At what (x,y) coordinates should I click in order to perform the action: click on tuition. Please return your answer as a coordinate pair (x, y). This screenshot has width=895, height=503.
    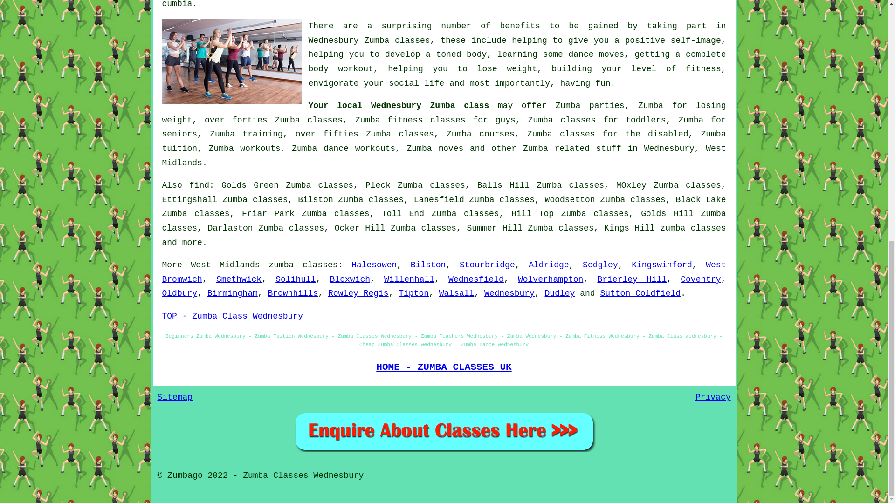
    Looking at the image, I should click on (180, 148).